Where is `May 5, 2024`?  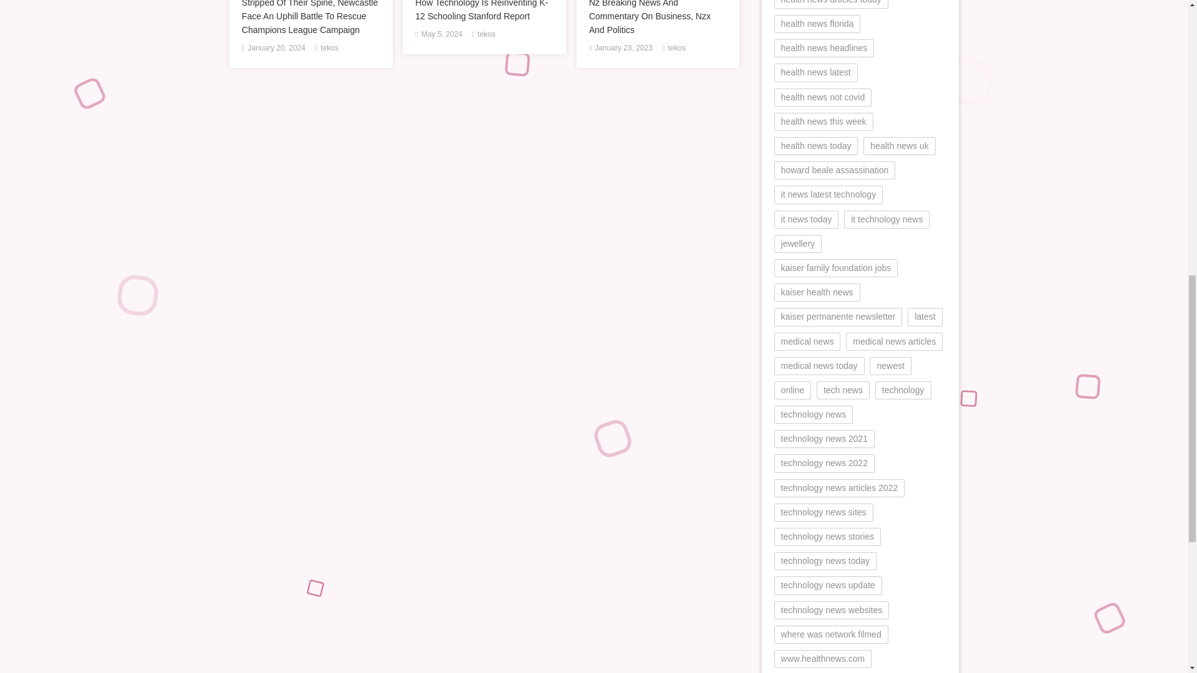
May 5, 2024 is located at coordinates (441, 35).